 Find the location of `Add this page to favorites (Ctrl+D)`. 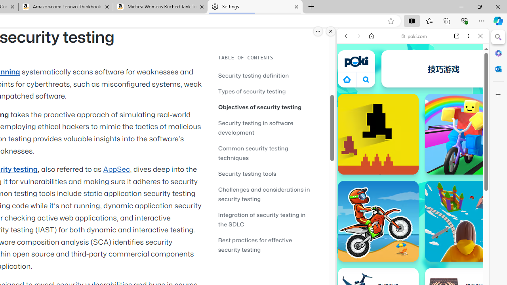

Add this page to favorites (Ctrl+D) is located at coordinates (391, 21).